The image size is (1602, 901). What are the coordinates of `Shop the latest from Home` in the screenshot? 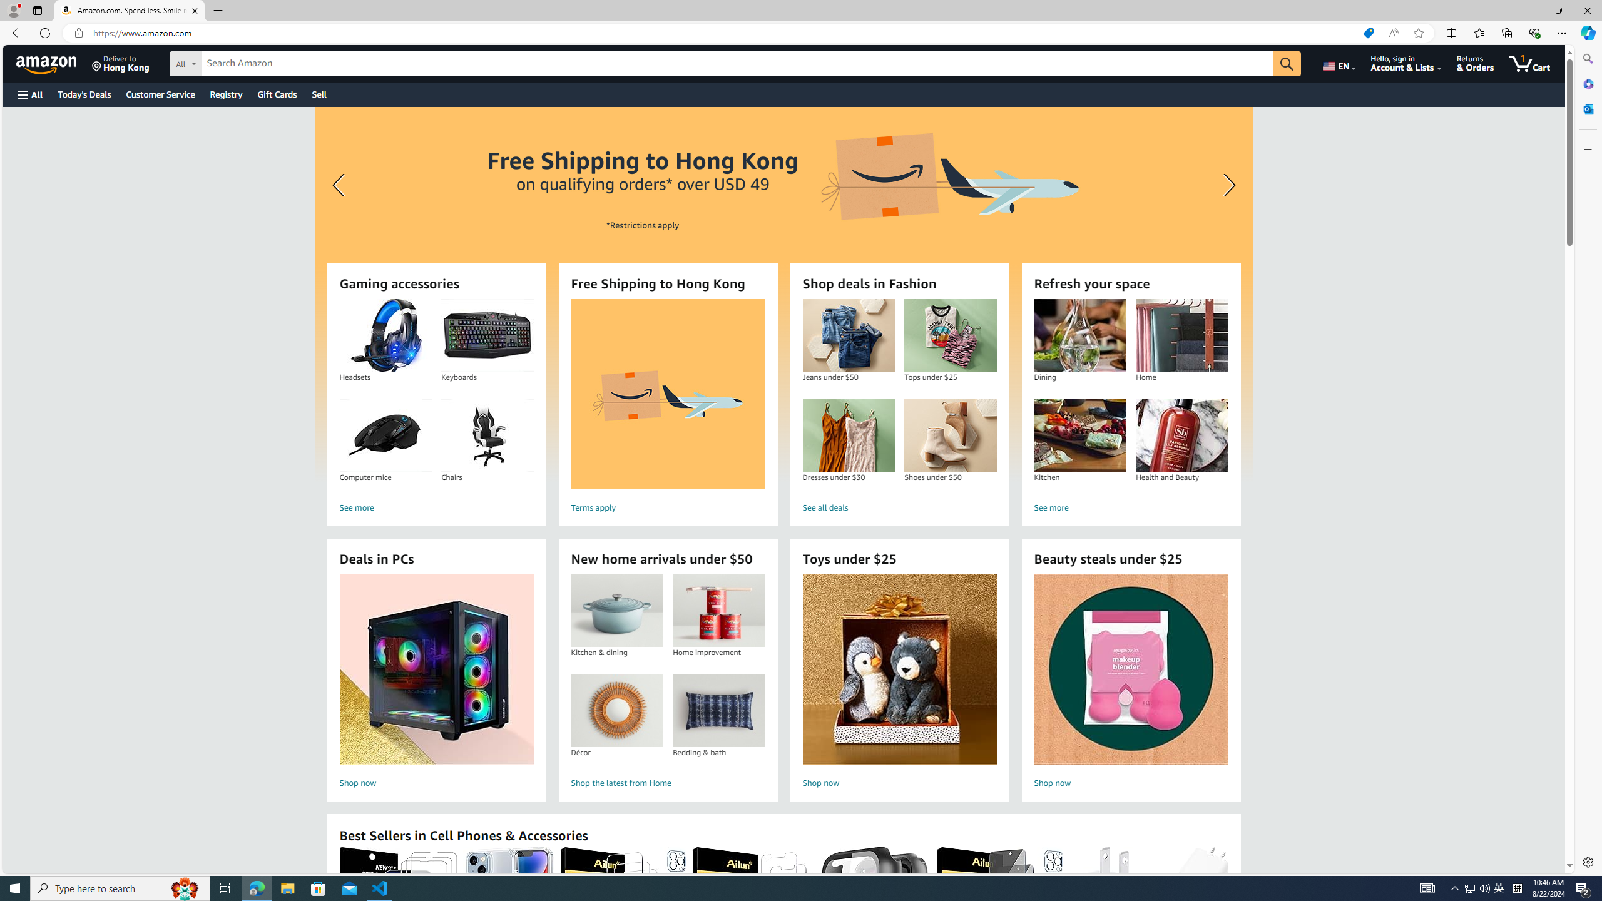 It's located at (668, 783).